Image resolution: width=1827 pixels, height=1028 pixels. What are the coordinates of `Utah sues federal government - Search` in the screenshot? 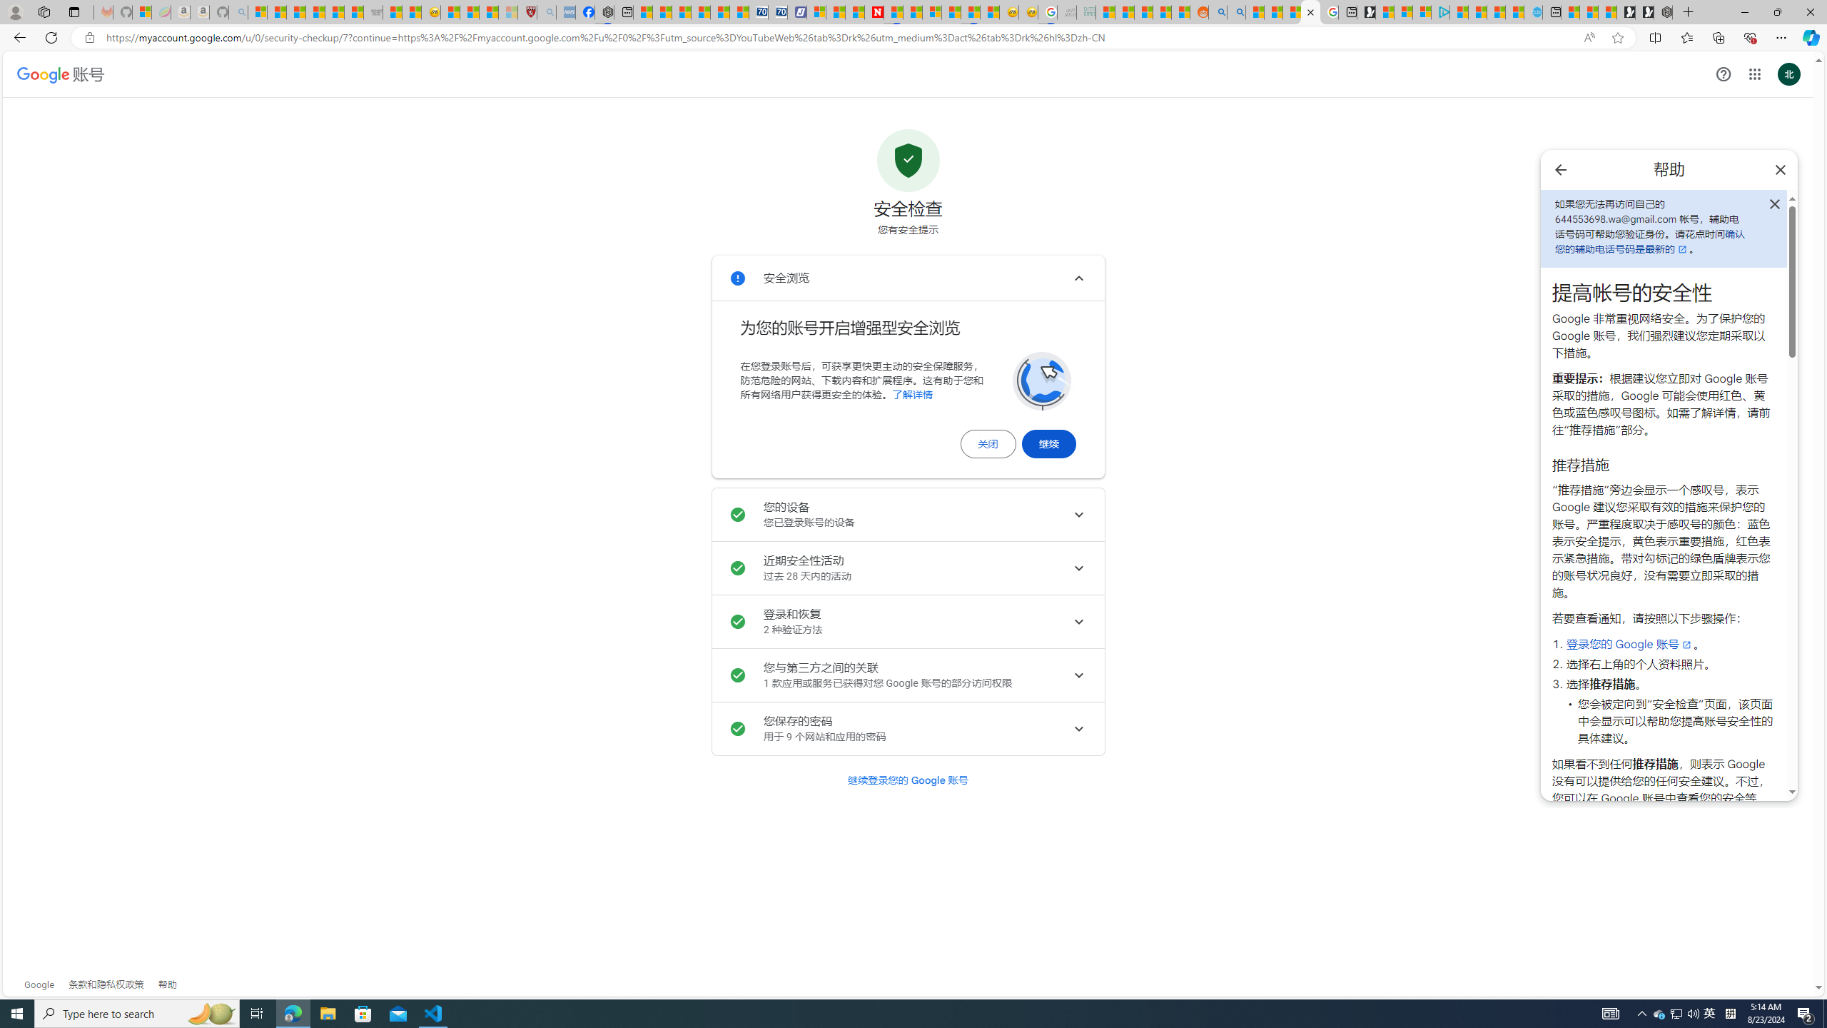 It's located at (1236, 12).